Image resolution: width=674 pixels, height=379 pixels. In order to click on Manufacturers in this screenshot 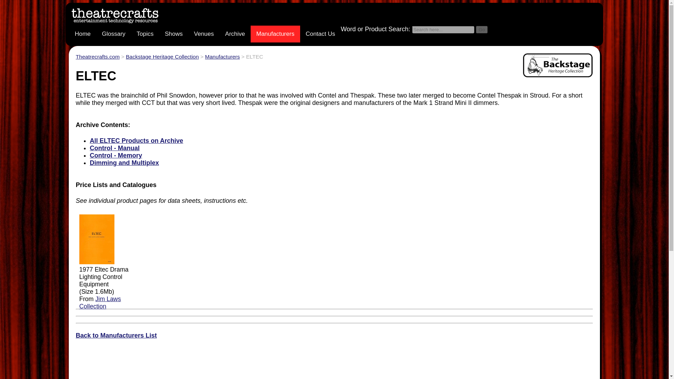, I will do `click(275, 34)`.